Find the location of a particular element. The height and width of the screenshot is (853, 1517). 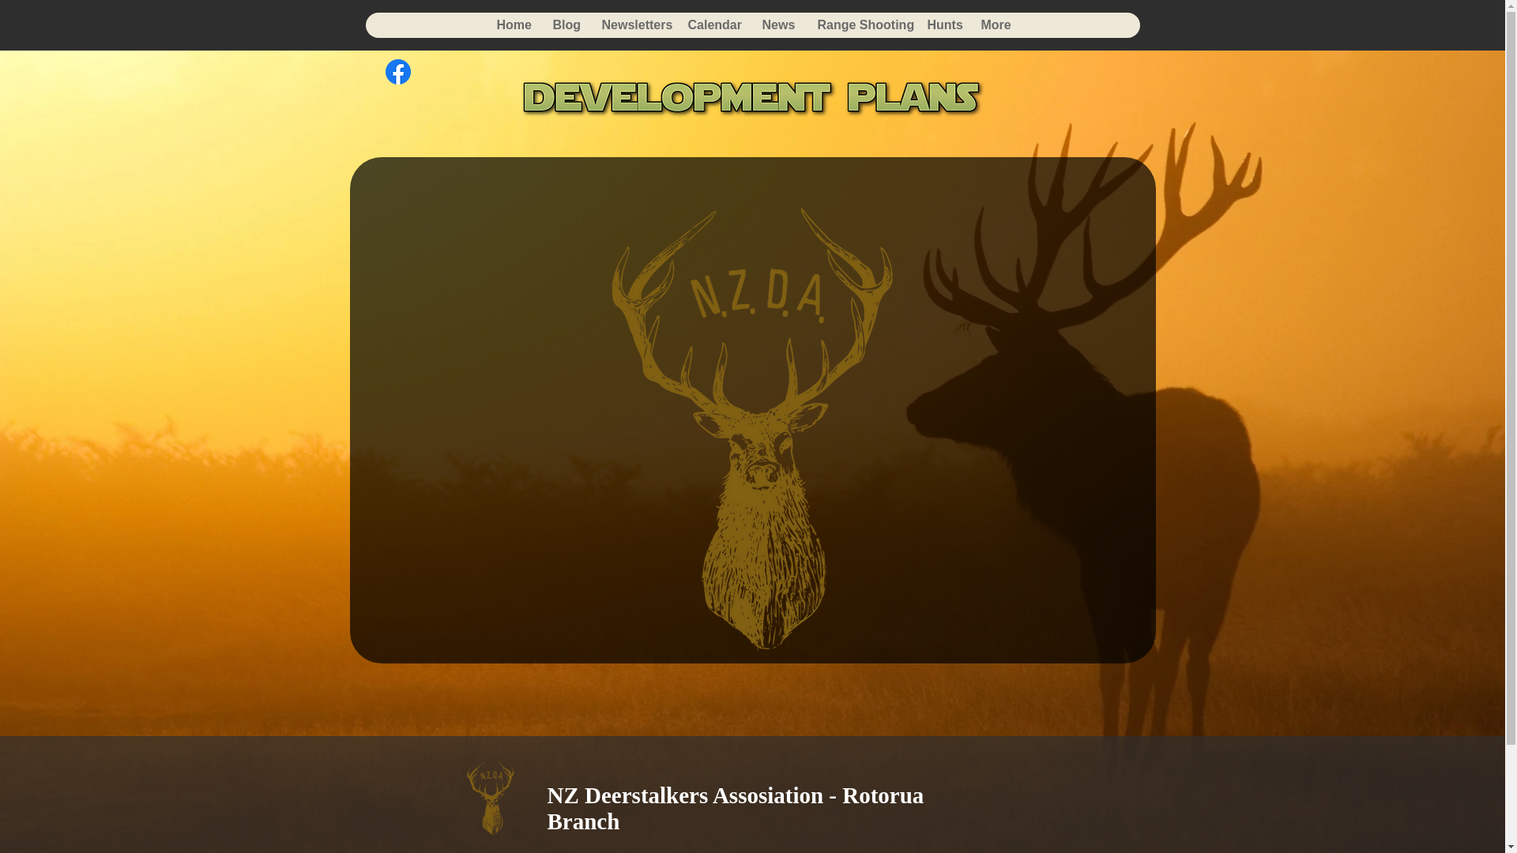

Calendar is located at coordinates (712, 25).